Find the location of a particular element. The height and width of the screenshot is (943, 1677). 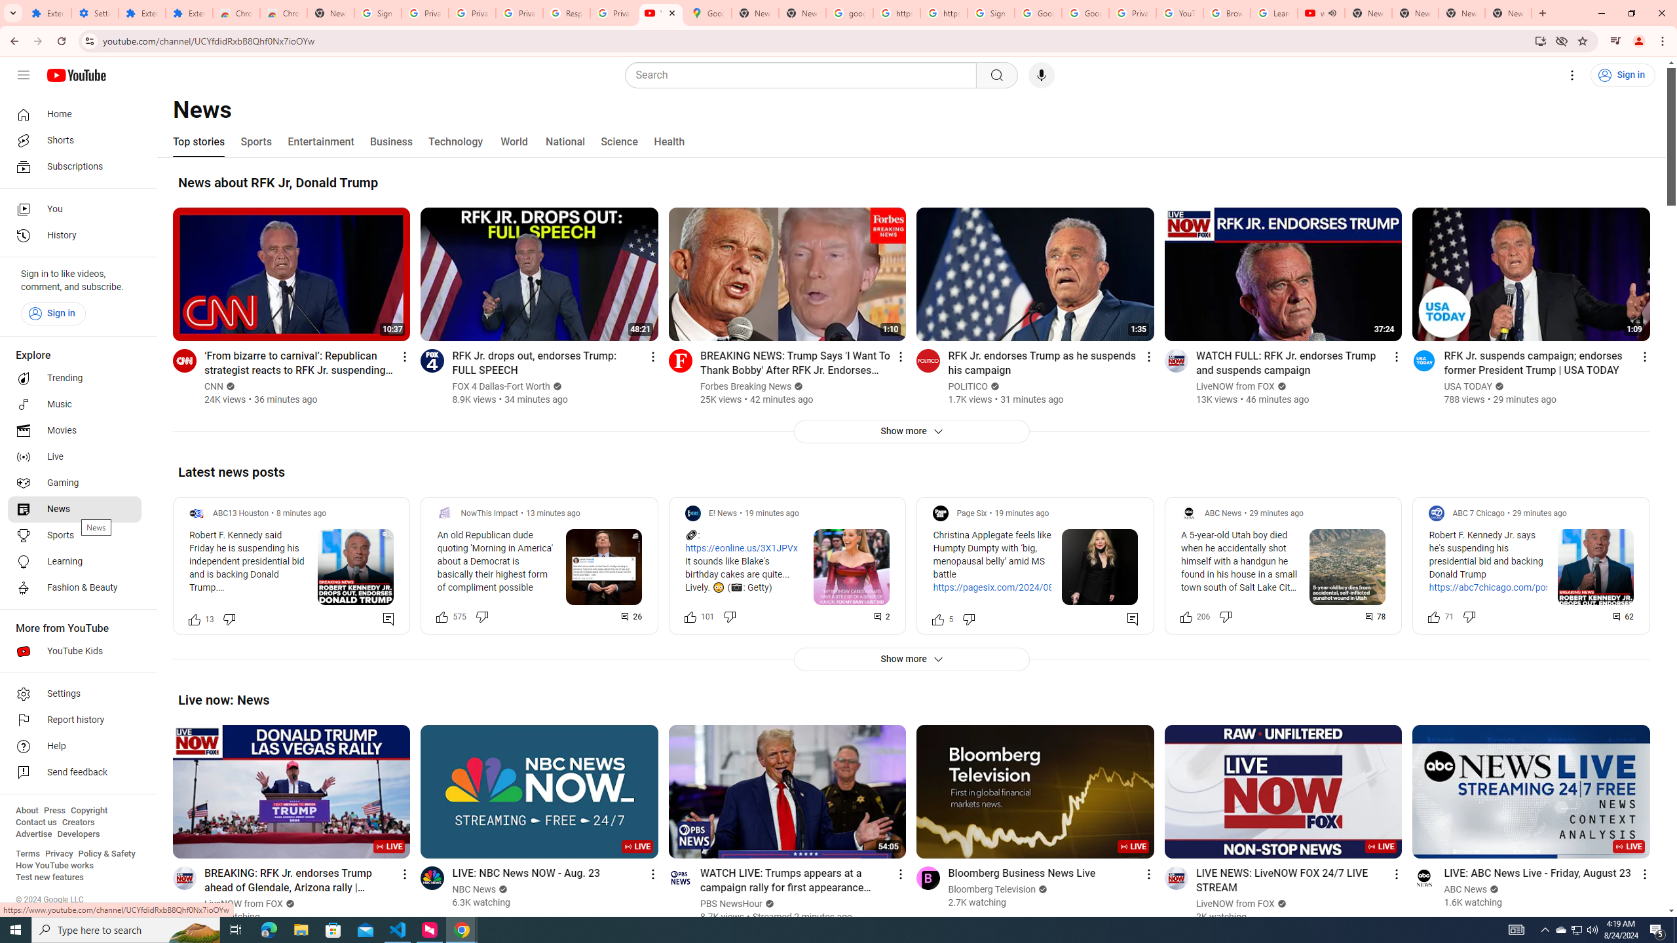

Learning is located at coordinates (75, 562).